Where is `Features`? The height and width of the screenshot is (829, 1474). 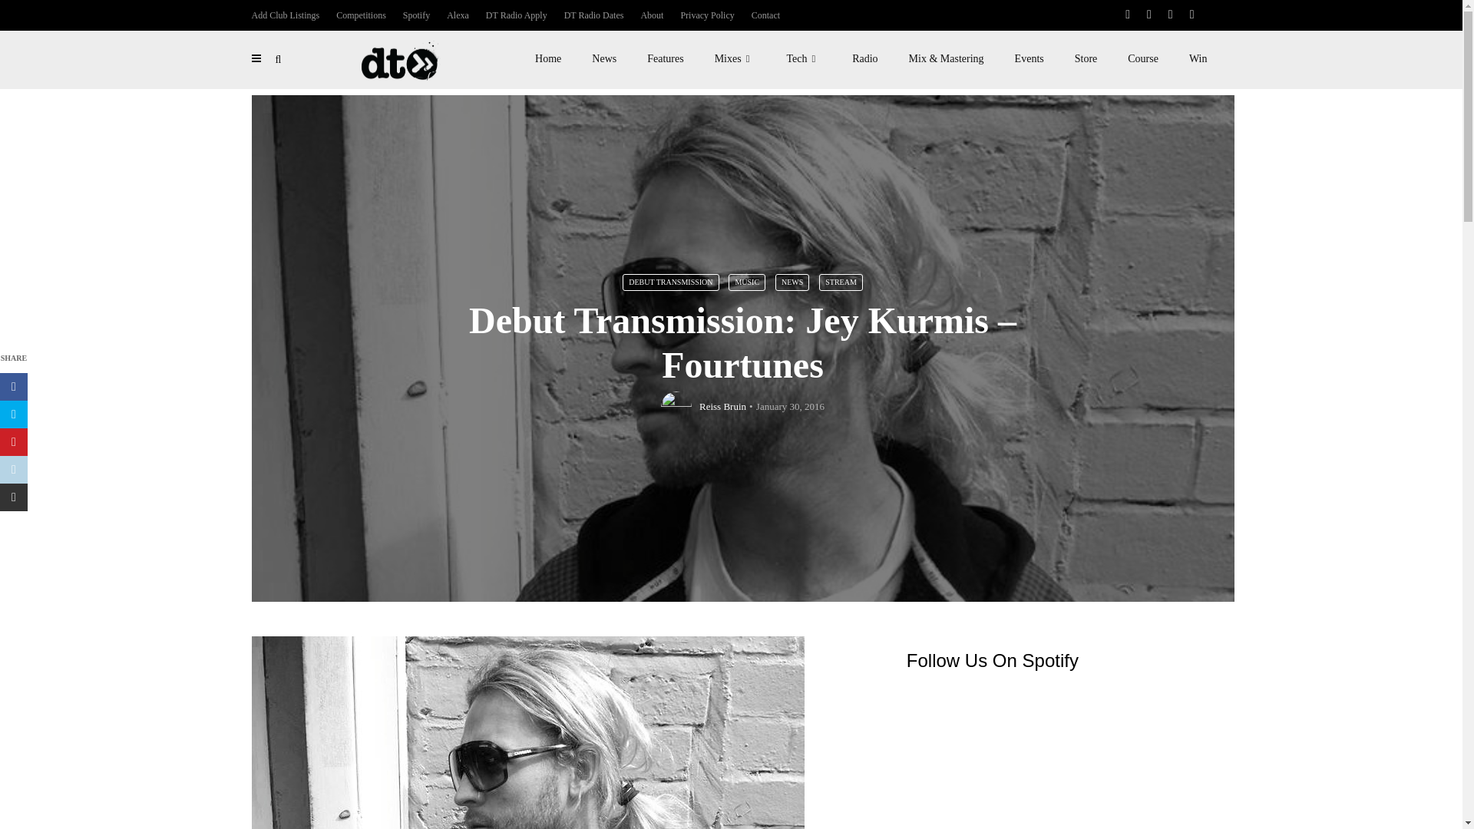
Features is located at coordinates (665, 58).